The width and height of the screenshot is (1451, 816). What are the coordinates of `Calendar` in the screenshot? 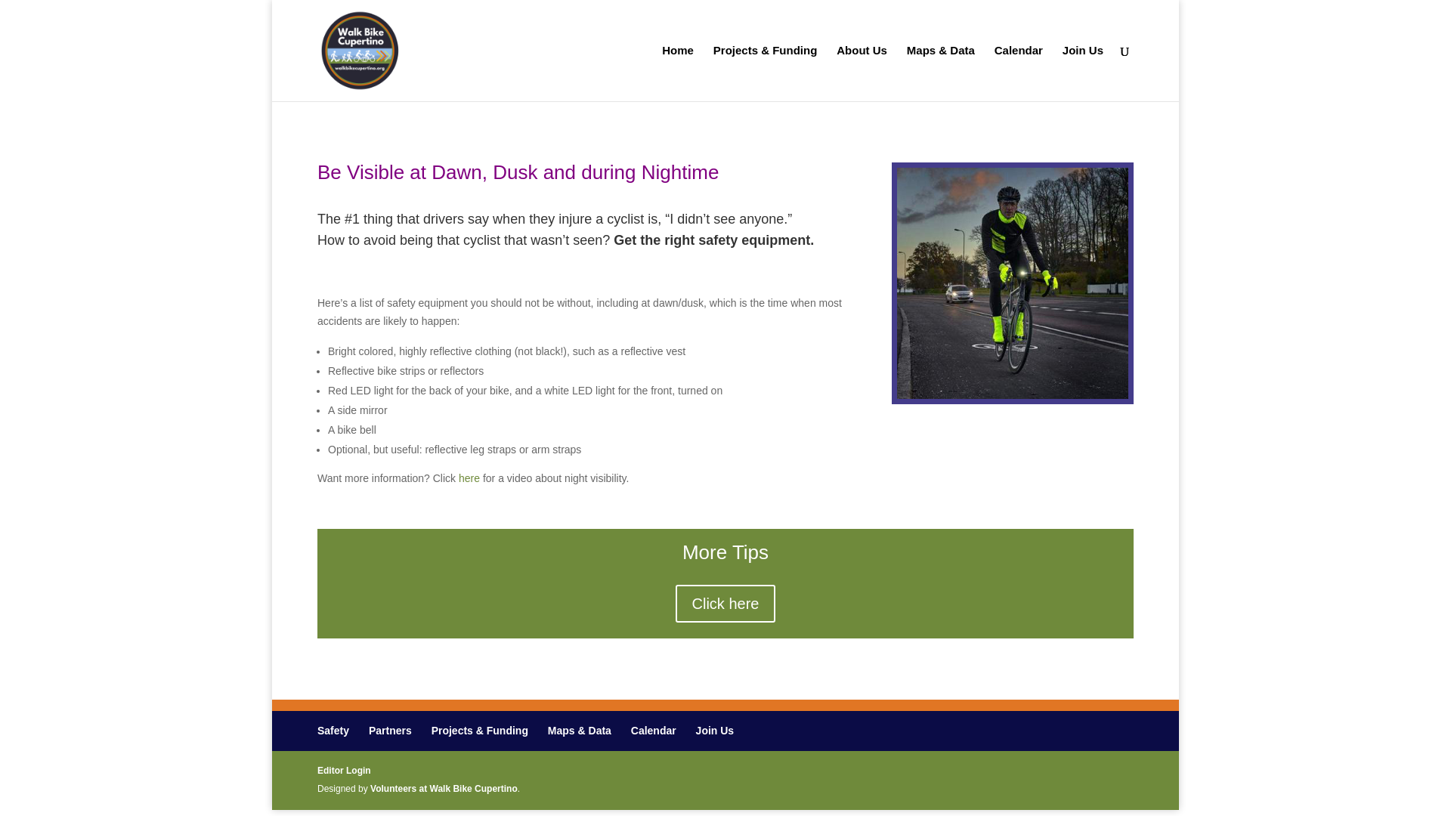 It's located at (653, 731).